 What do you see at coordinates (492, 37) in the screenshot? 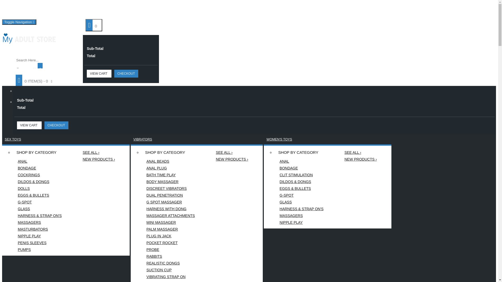
I see `CAD` at bounding box center [492, 37].